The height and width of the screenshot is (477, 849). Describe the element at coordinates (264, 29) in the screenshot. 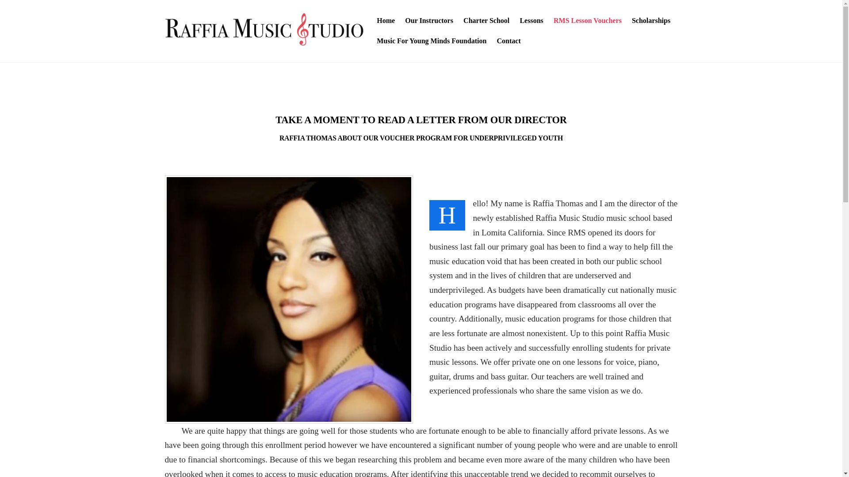

I see `five` at that location.